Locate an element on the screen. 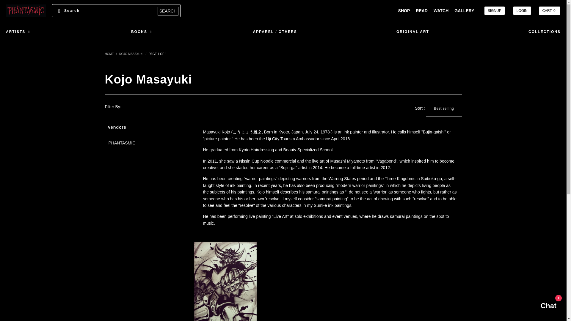 The width and height of the screenshot is (571, 321). PHANTASMIC is located at coordinates (109, 54).